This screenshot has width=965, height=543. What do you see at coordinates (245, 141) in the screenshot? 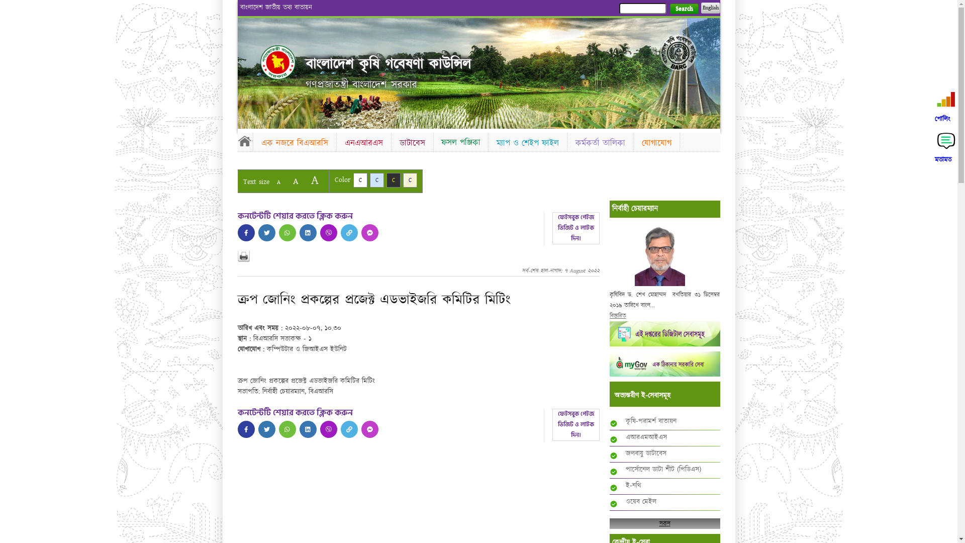
I see `Home` at bounding box center [245, 141].